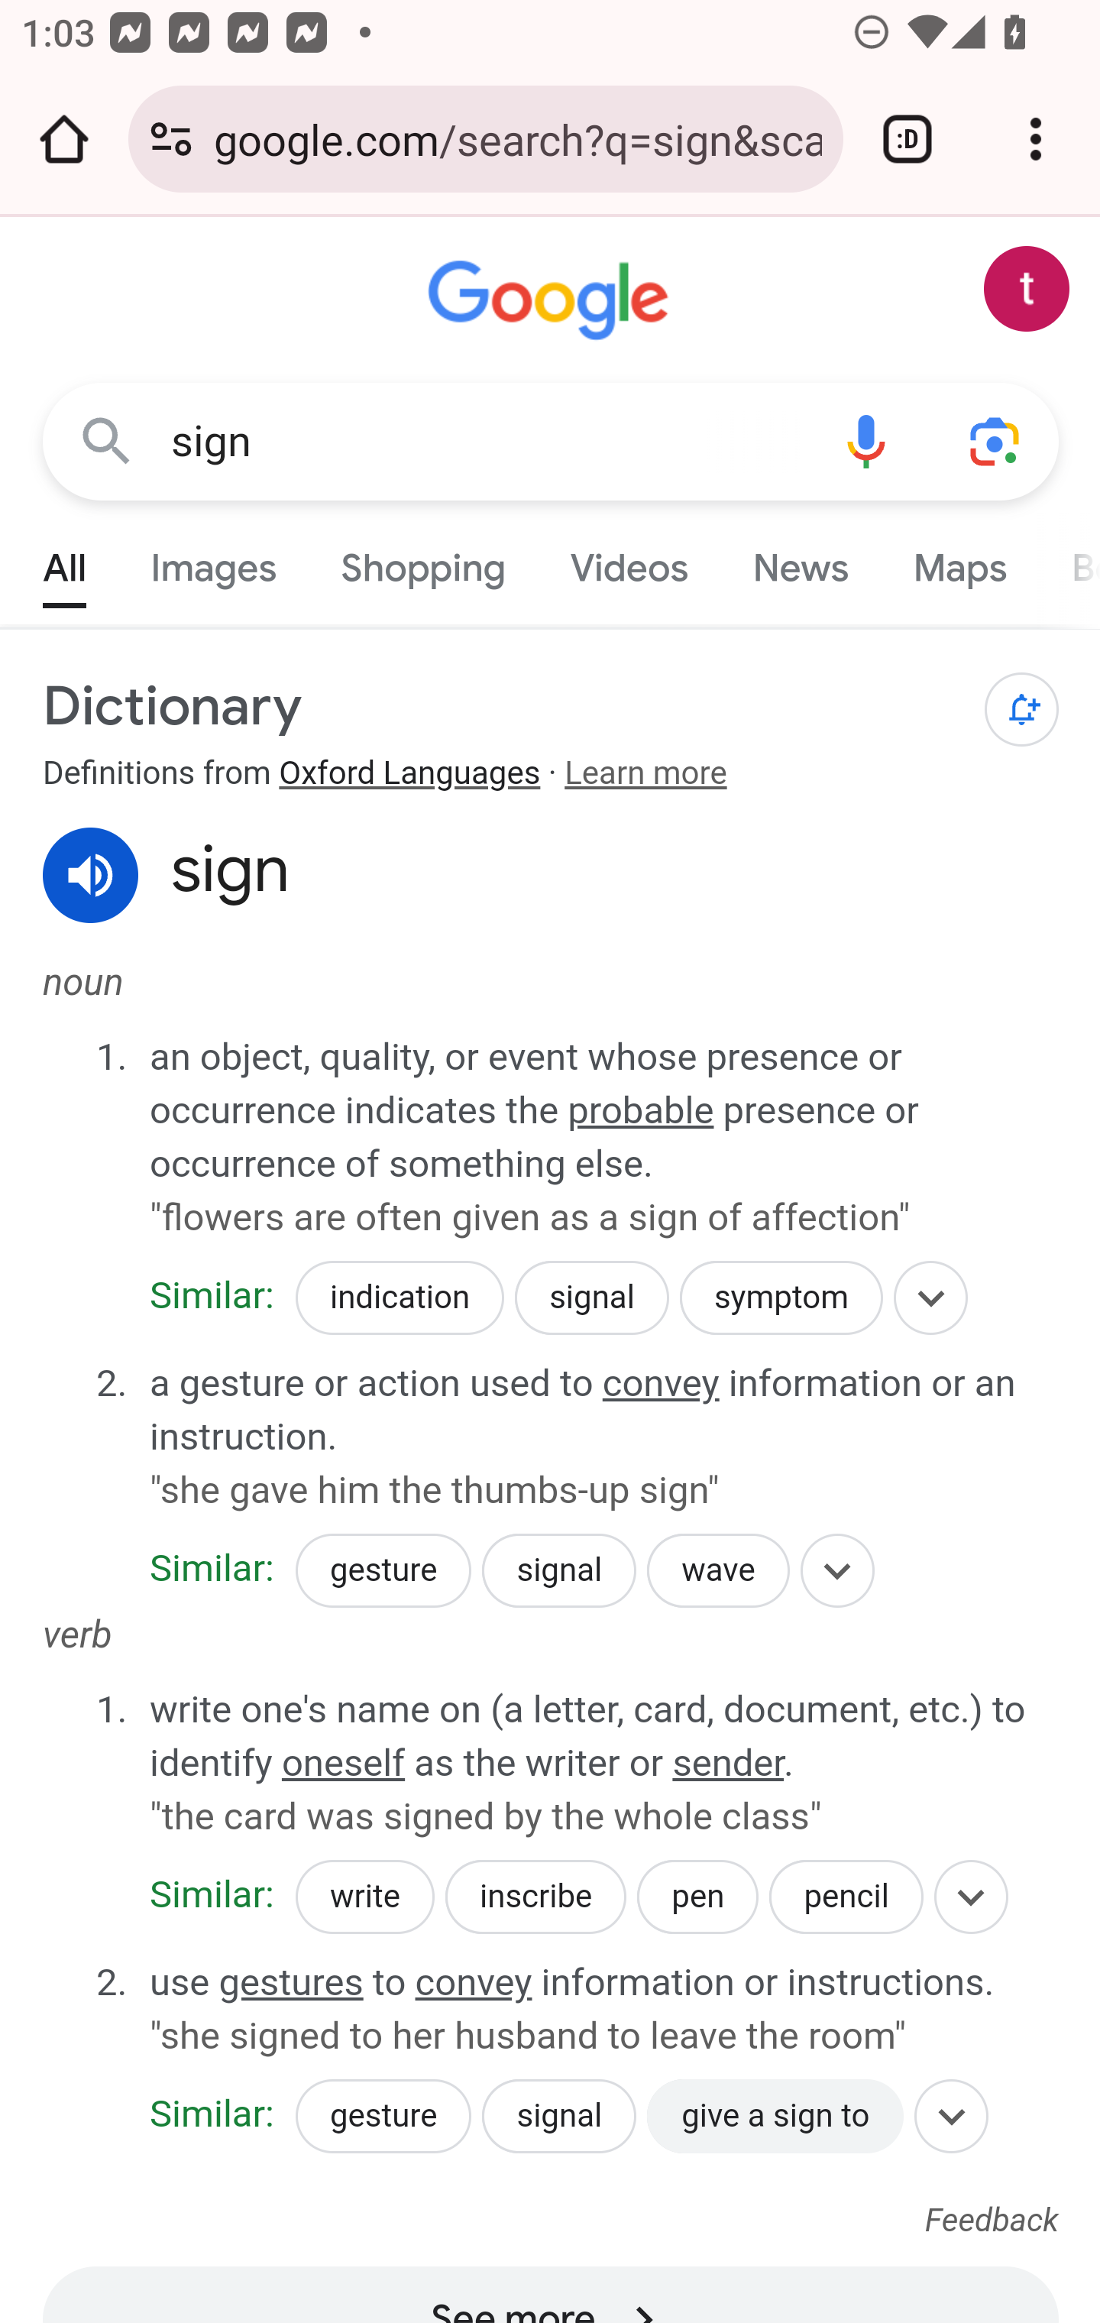  I want to click on  Listen , so click(92, 876).